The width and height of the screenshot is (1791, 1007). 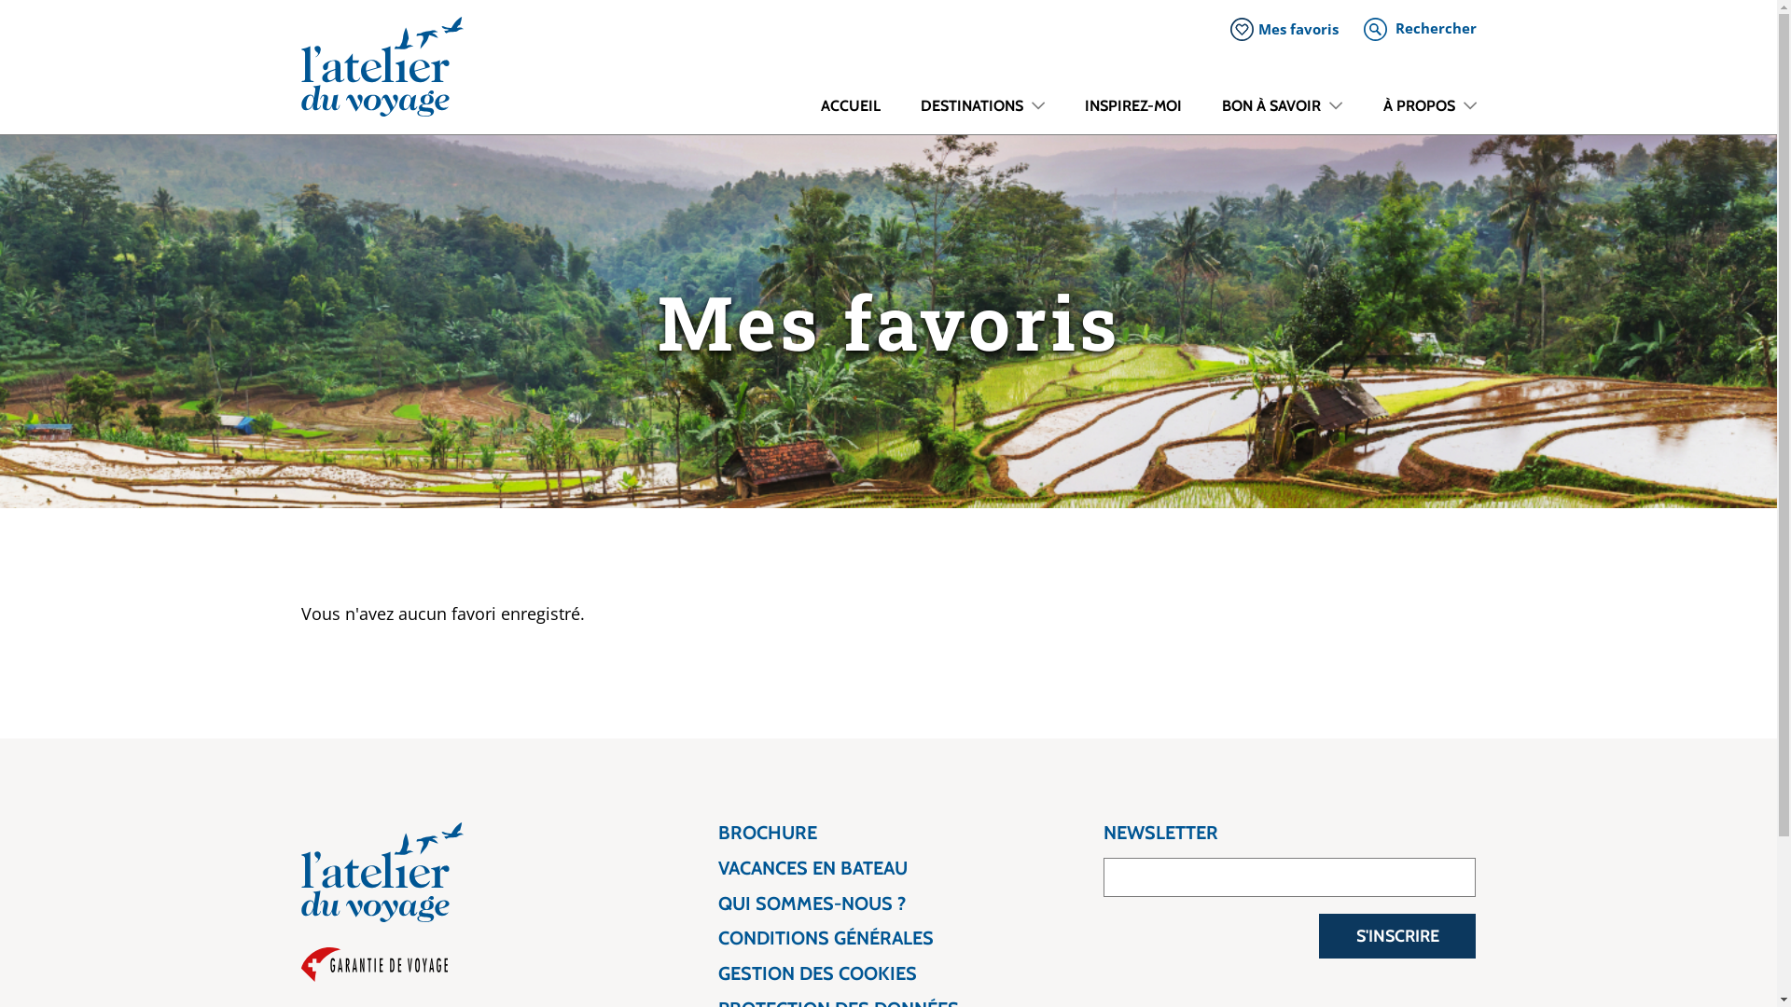 What do you see at coordinates (850, 114) in the screenshot?
I see `ACCUEIL` at bounding box center [850, 114].